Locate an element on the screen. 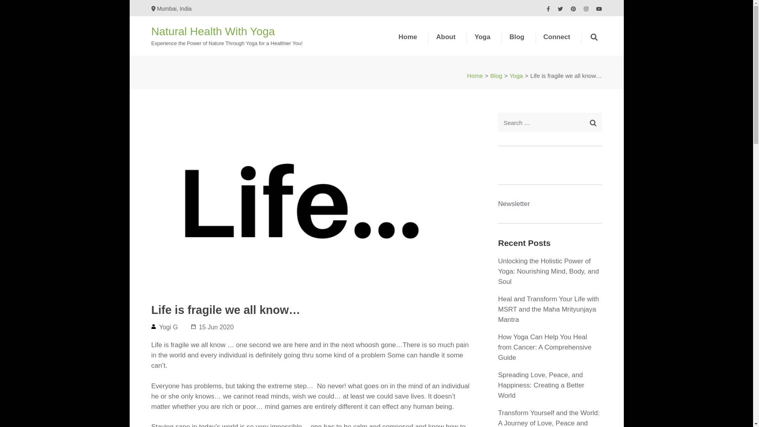 The image size is (759, 427). Blog is located at coordinates (517, 43).